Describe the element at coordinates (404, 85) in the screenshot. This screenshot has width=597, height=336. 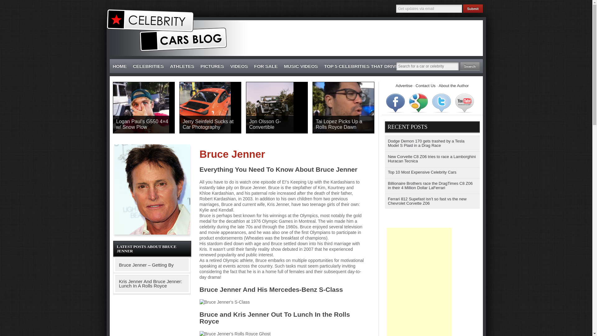
I see `Advertise` at that location.